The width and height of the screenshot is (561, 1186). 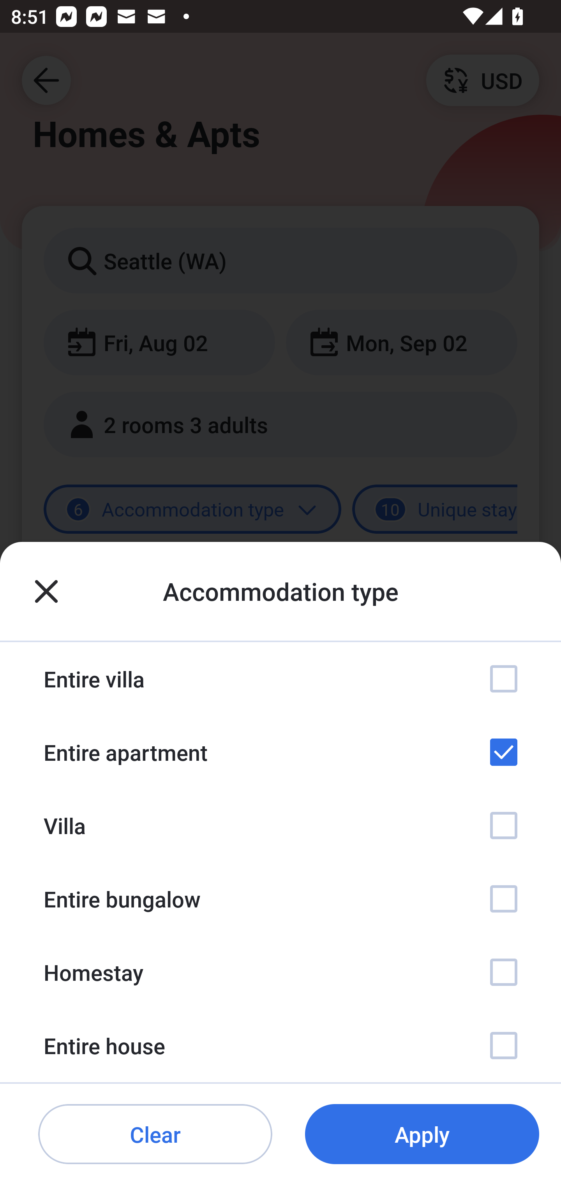 What do you see at coordinates (155, 1135) in the screenshot?
I see `Clear` at bounding box center [155, 1135].